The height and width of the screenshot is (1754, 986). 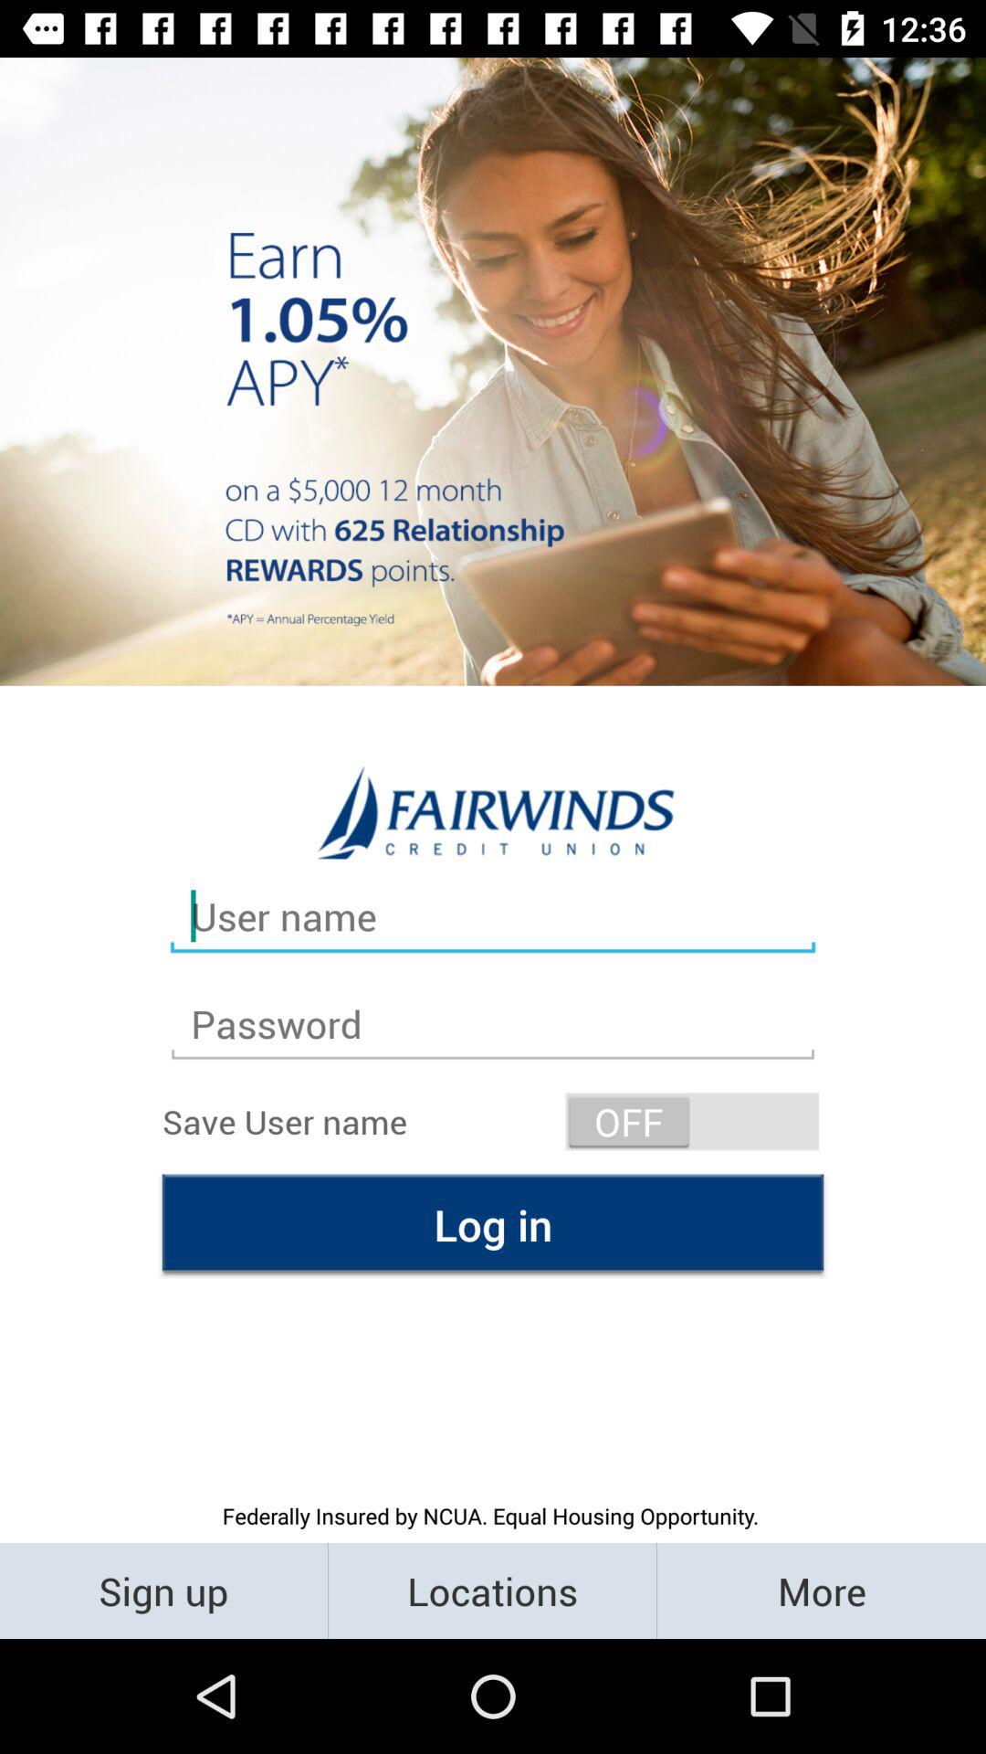 What do you see at coordinates (493, 1590) in the screenshot?
I see `select the icon next to the sign up item` at bounding box center [493, 1590].